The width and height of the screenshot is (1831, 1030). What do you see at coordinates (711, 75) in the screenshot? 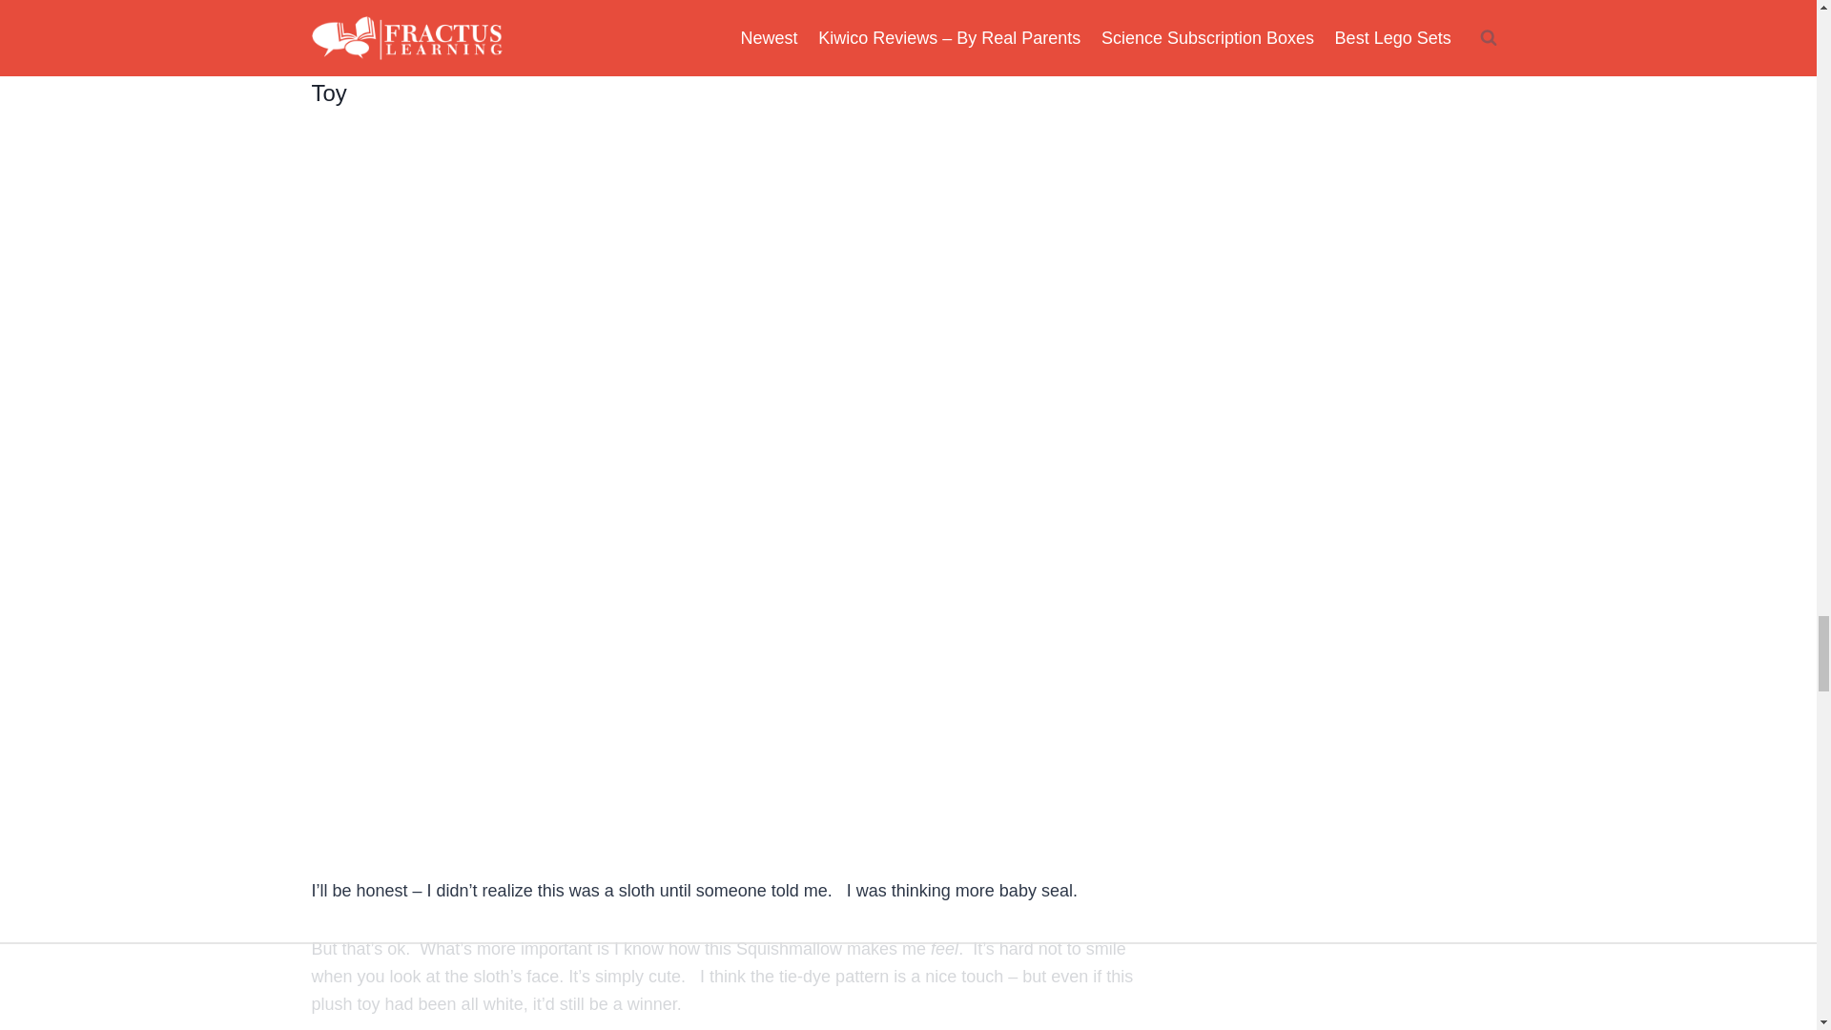
I see `Squishmallow Sharie The Tye Dye Sloth Stuffed Plush Toy` at bounding box center [711, 75].